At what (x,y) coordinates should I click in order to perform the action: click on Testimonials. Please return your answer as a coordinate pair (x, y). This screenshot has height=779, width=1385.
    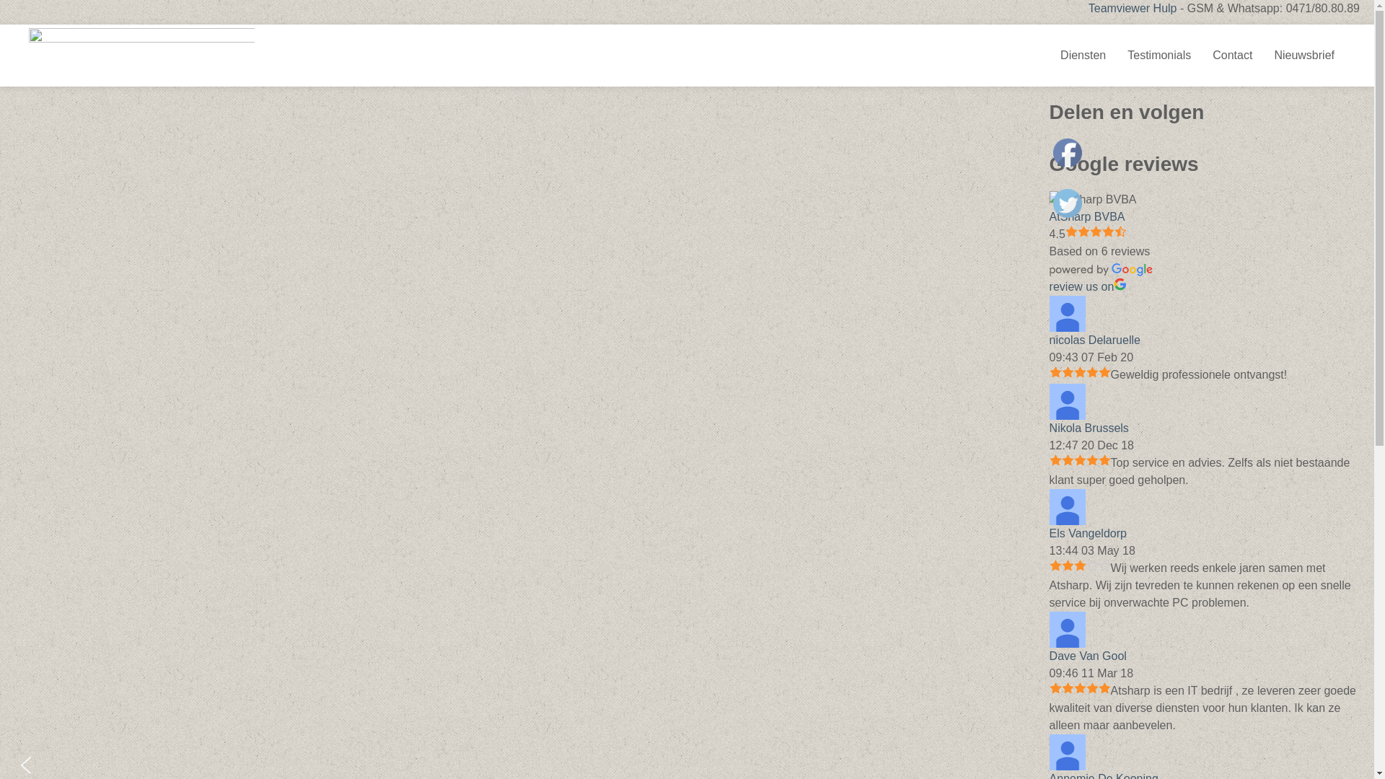
    Looking at the image, I should click on (1159, 55).